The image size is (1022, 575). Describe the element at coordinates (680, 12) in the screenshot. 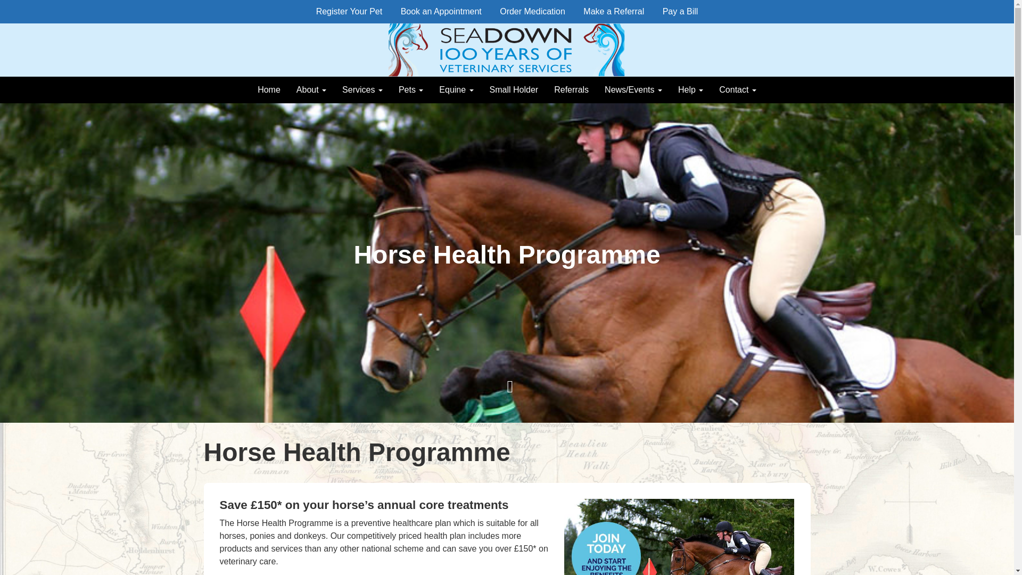

I see `Pay a Bill` at that location.